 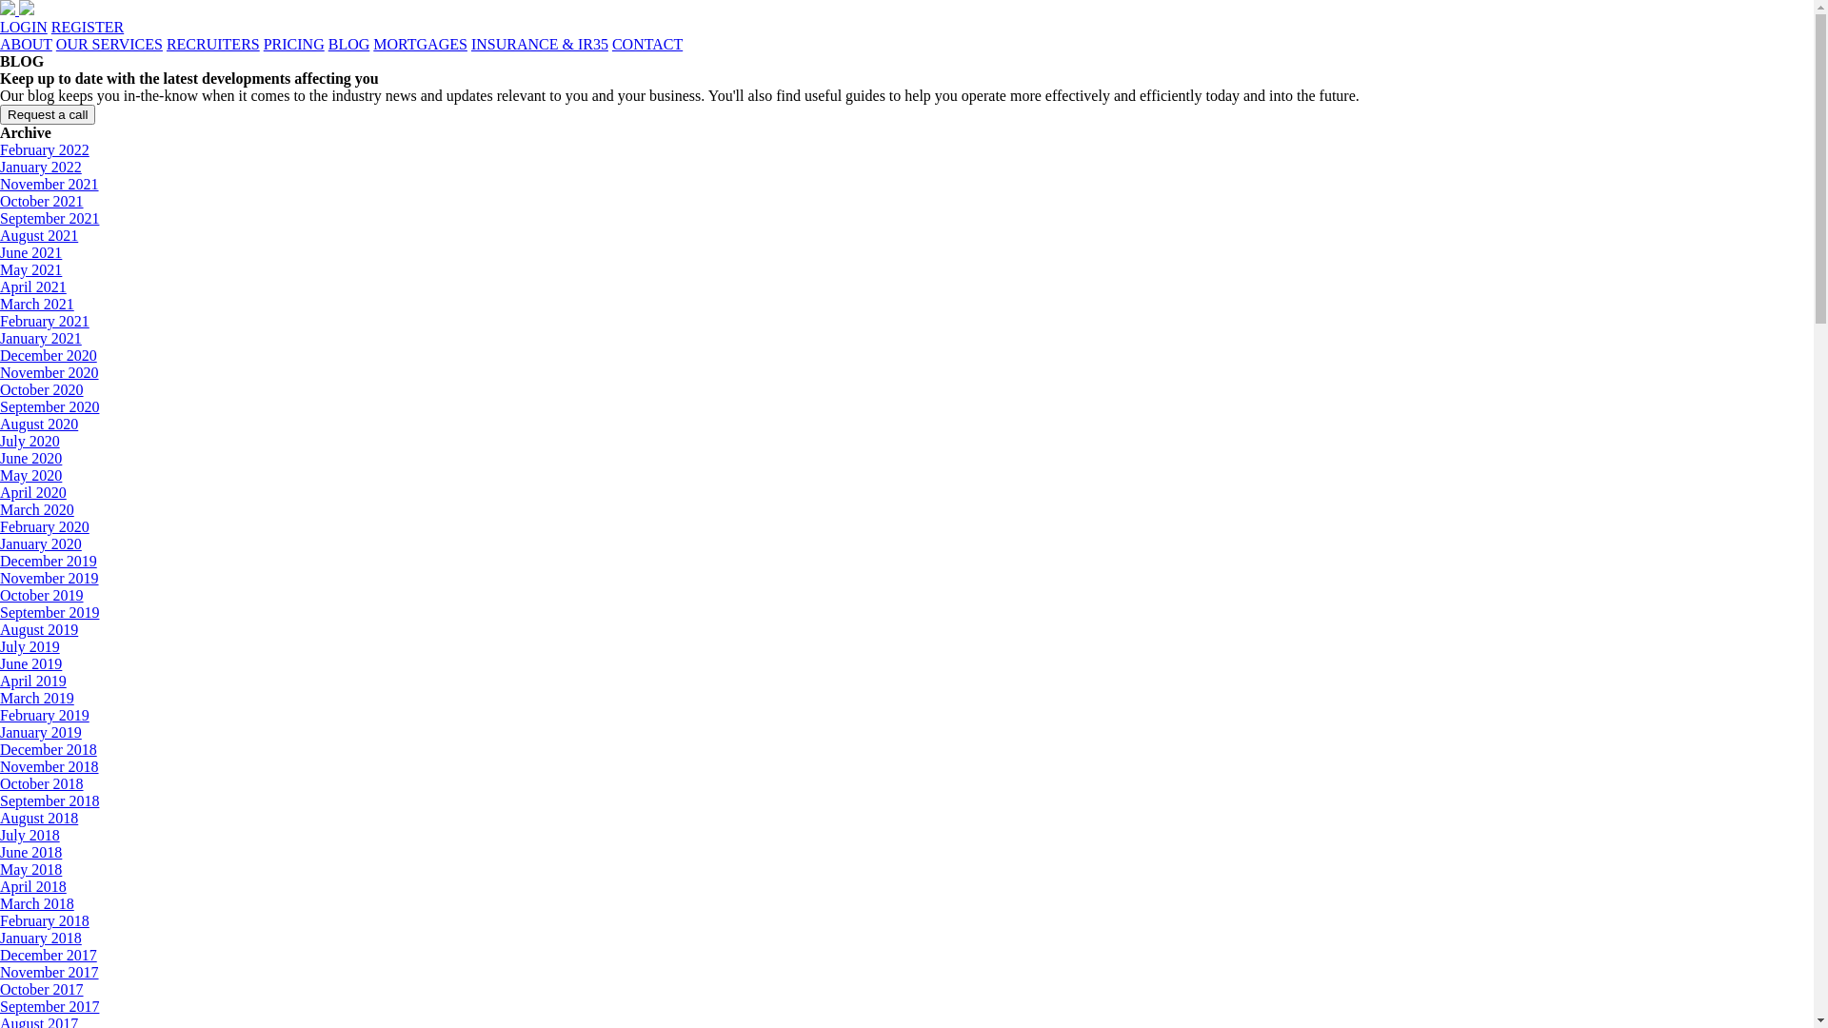 What do you see at coordinates (50, 1007) in the screenshot?
I see `September 2017` at bounding box center [50, 1007].